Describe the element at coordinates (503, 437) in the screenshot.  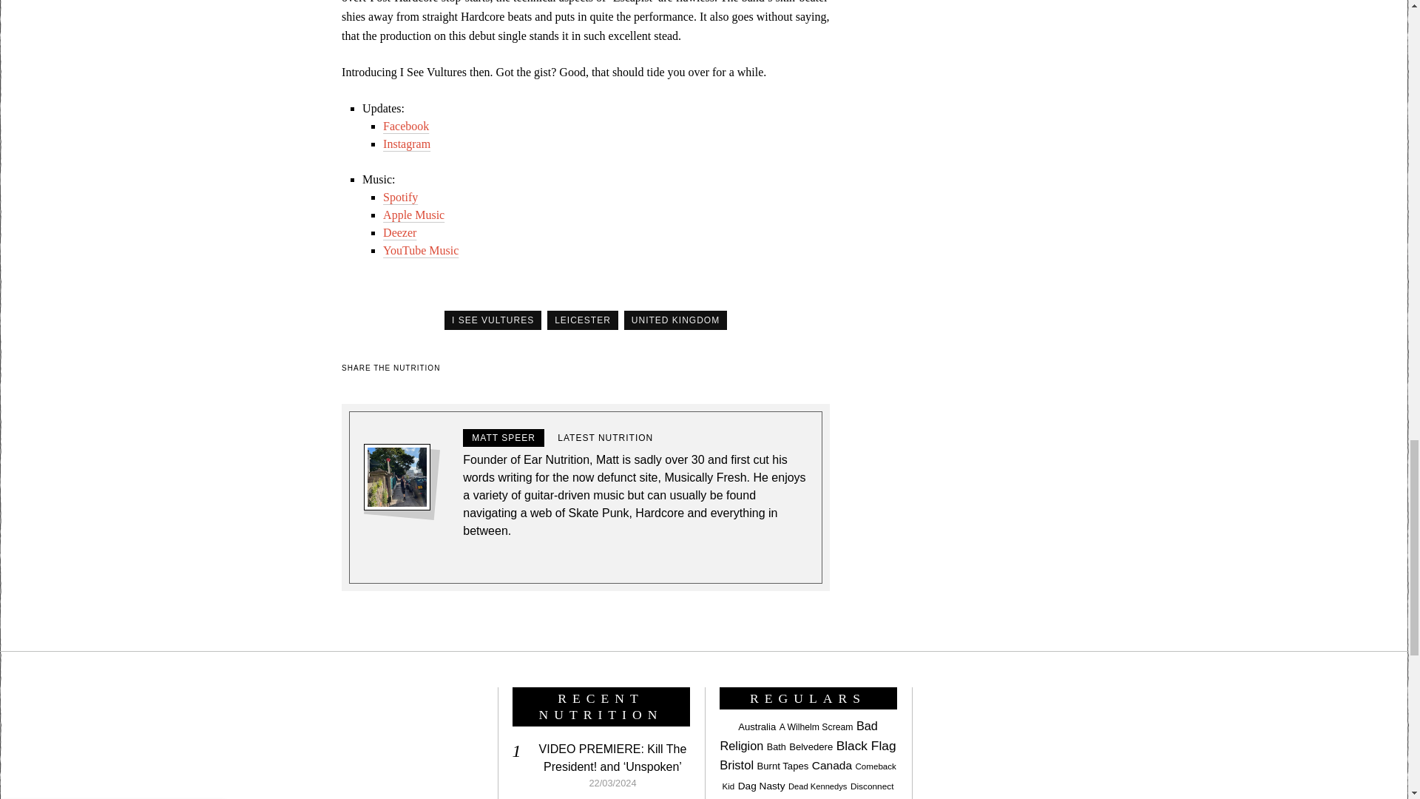
I see `MATT SPEER` at that location.